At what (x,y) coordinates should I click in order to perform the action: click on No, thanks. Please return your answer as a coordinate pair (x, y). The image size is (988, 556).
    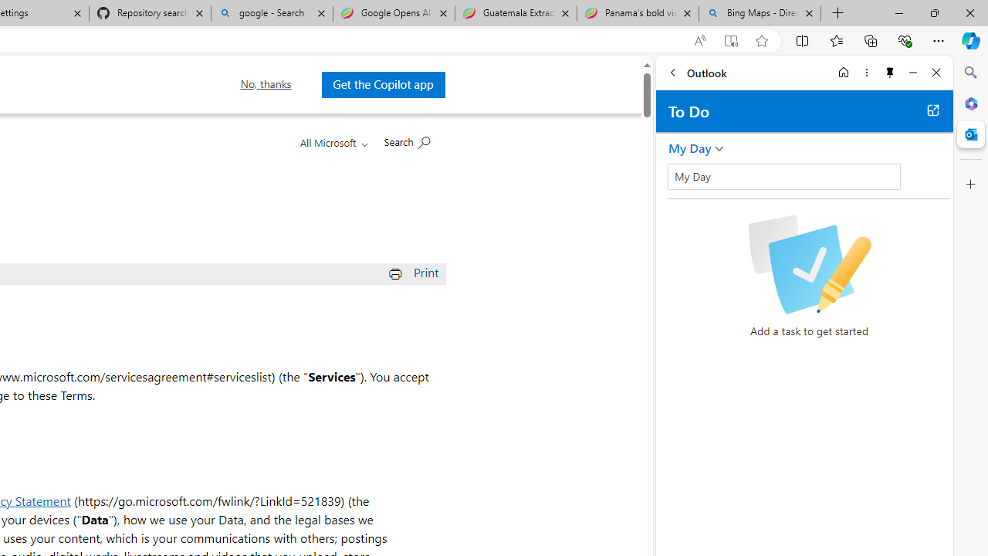
    Looking at the image, I should click on (266, 84).